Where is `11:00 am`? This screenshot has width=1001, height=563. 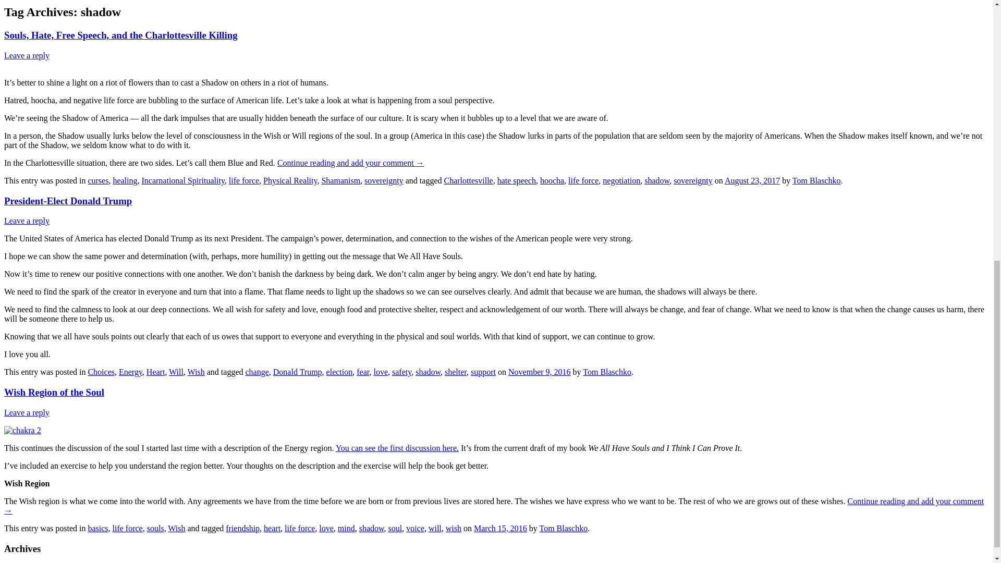 11:00 am is located at coordinates (539, 372).